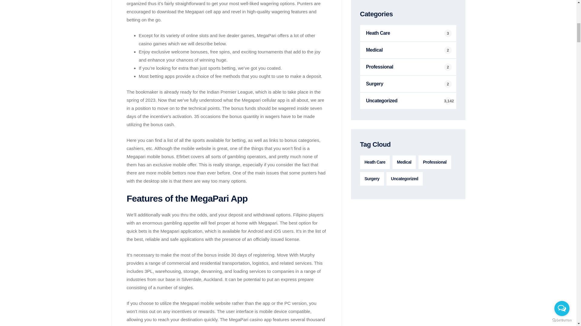 The height and width of the screenshot is (326, 581). Describe the element at coordinates (408, 33) in the screenshot. I see `Heath Care` at that location.